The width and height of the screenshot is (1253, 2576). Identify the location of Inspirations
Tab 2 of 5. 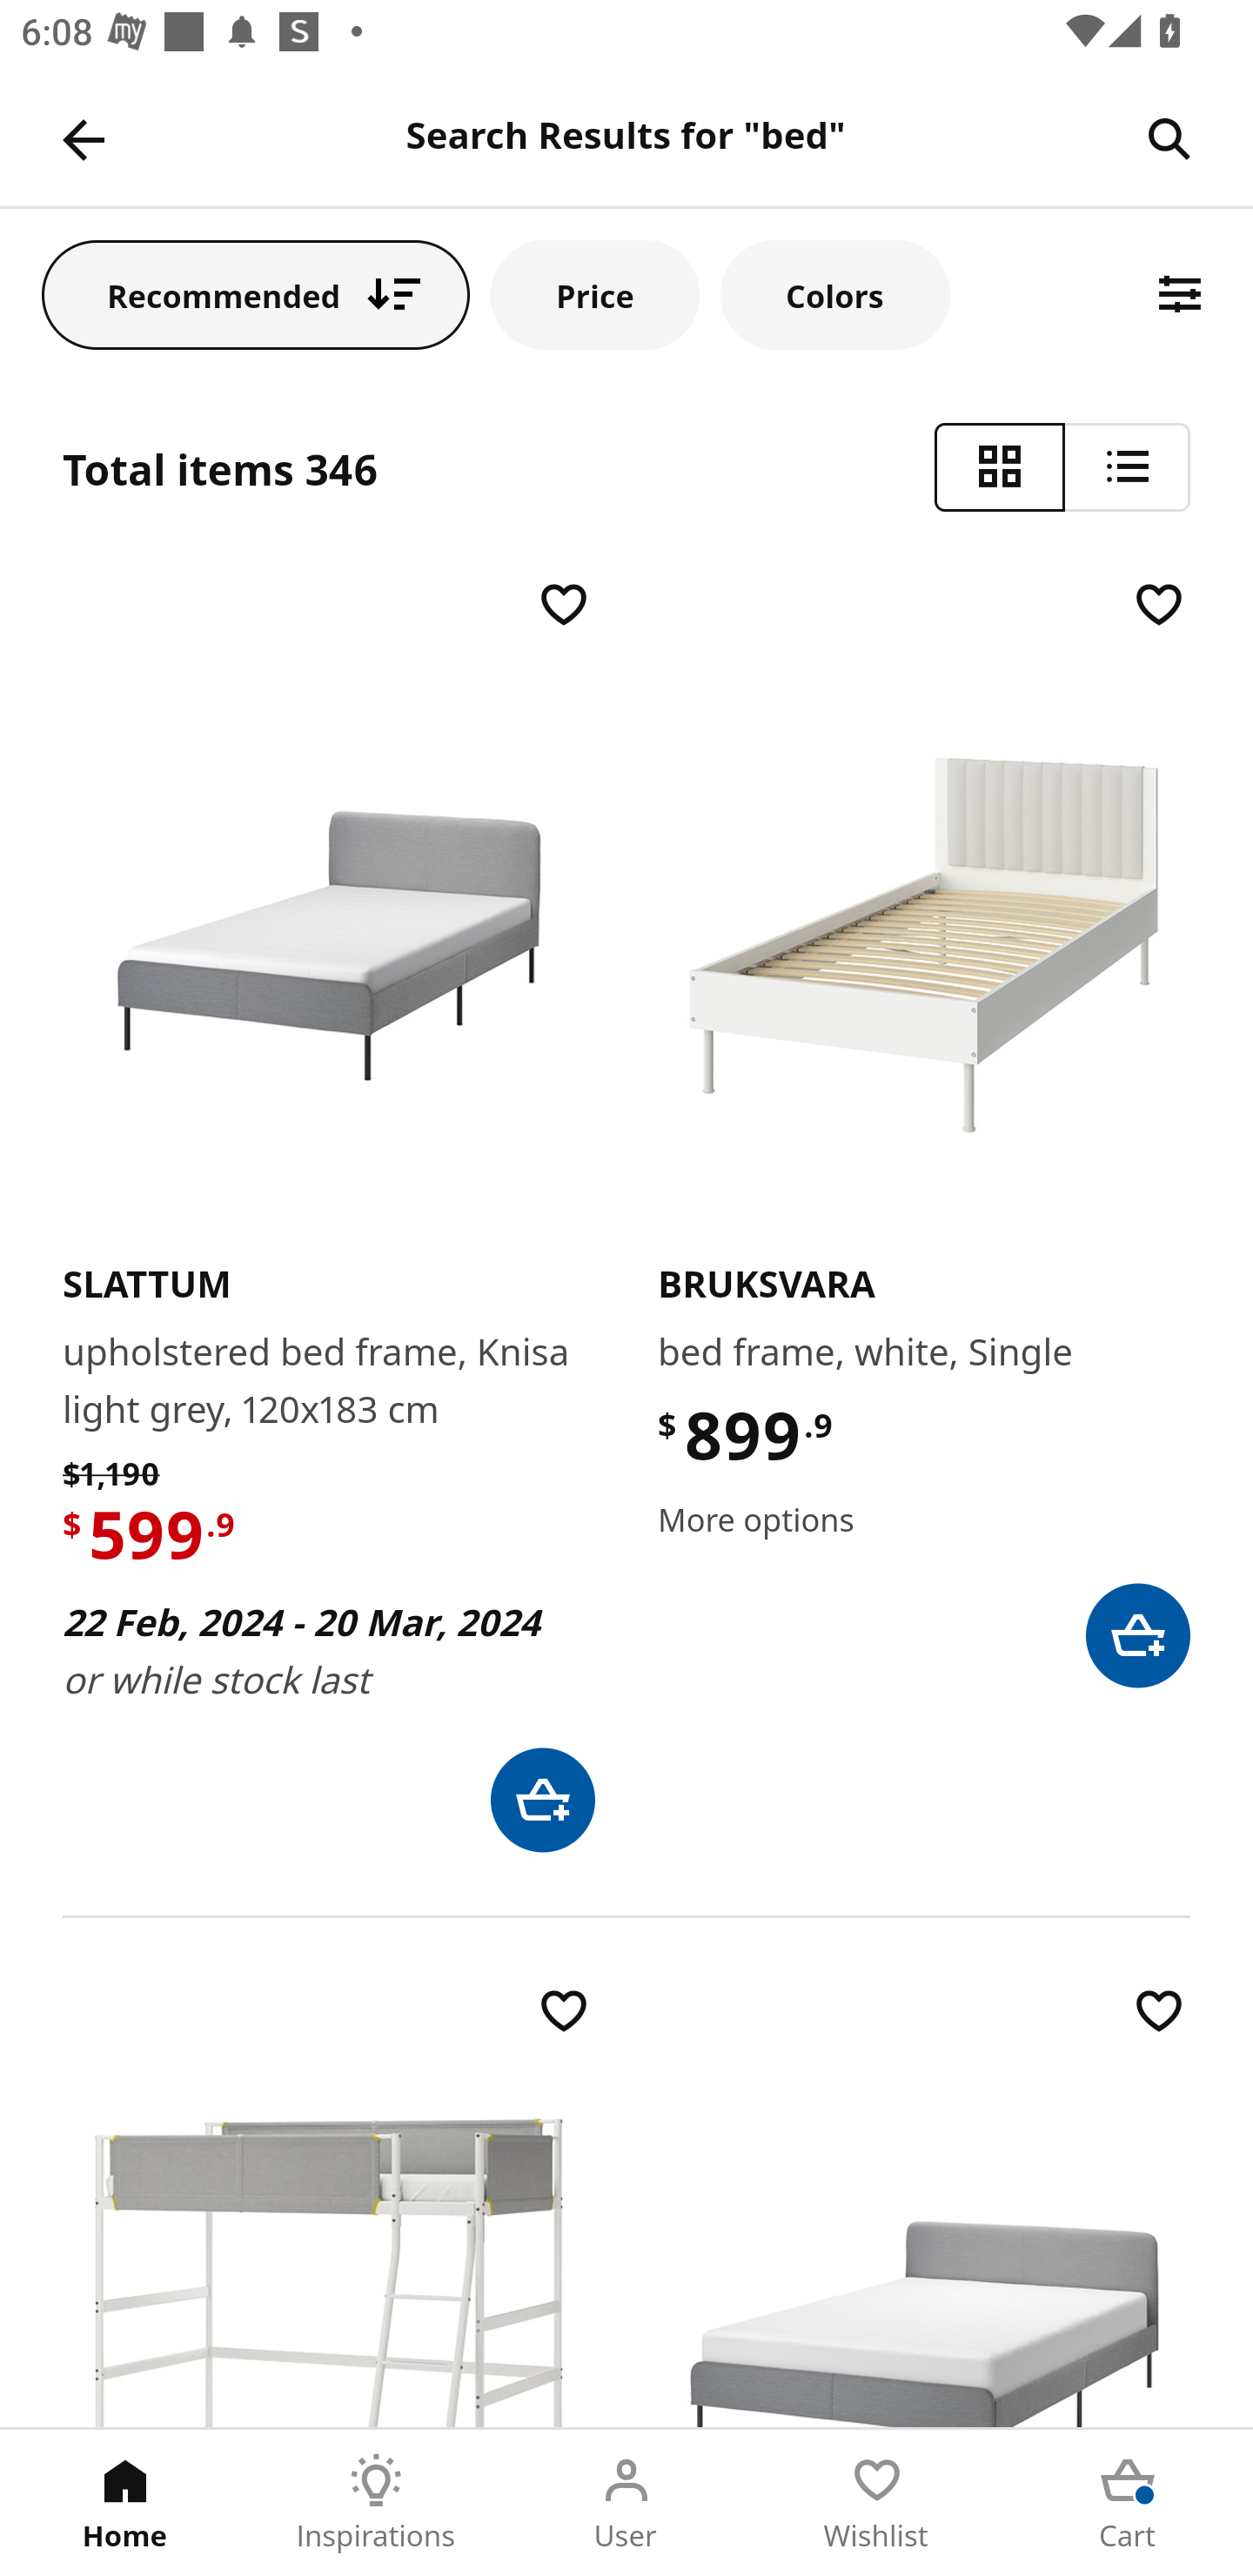
(376, 2503).